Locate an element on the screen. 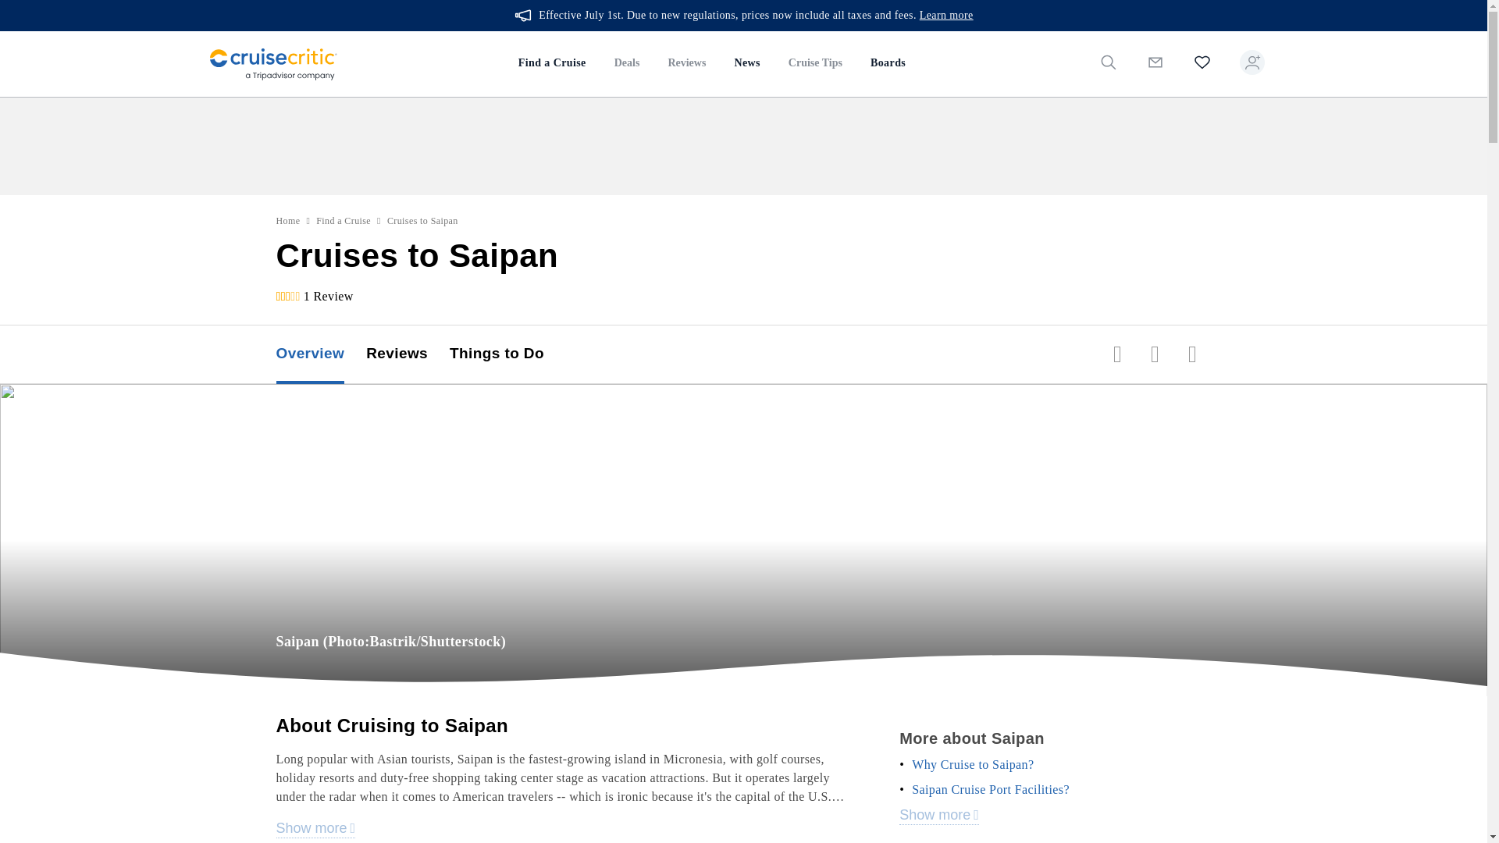 Image resolution: width=1499 pixels, height=843 pixels. Find a Cruise is located at coordinates (552, 64).